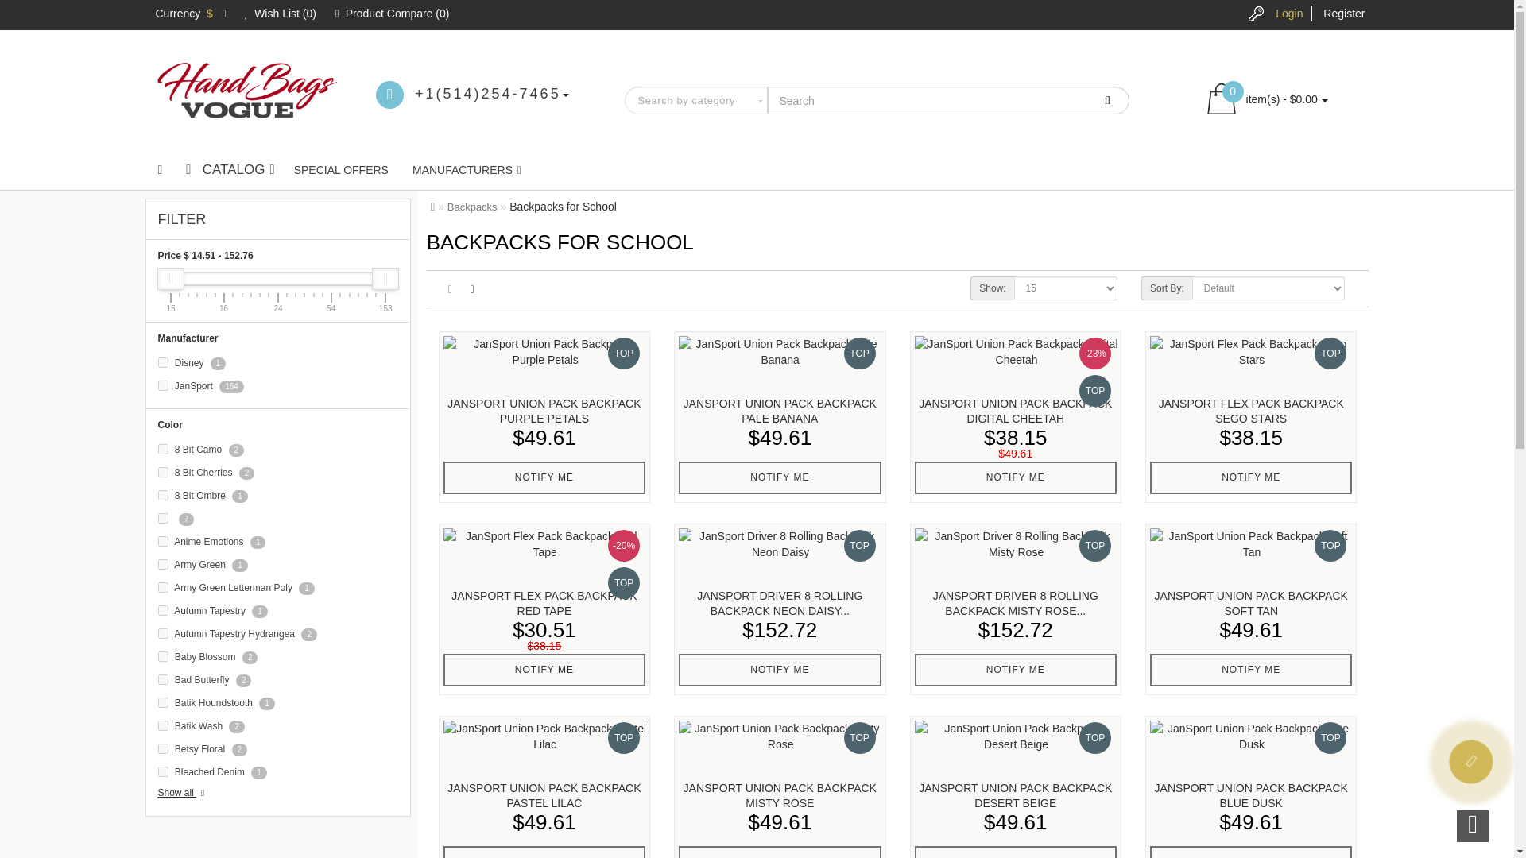  Describe the element at coordinates (162, 772) in the screenshot. I see `10012:2601819255` at that location.